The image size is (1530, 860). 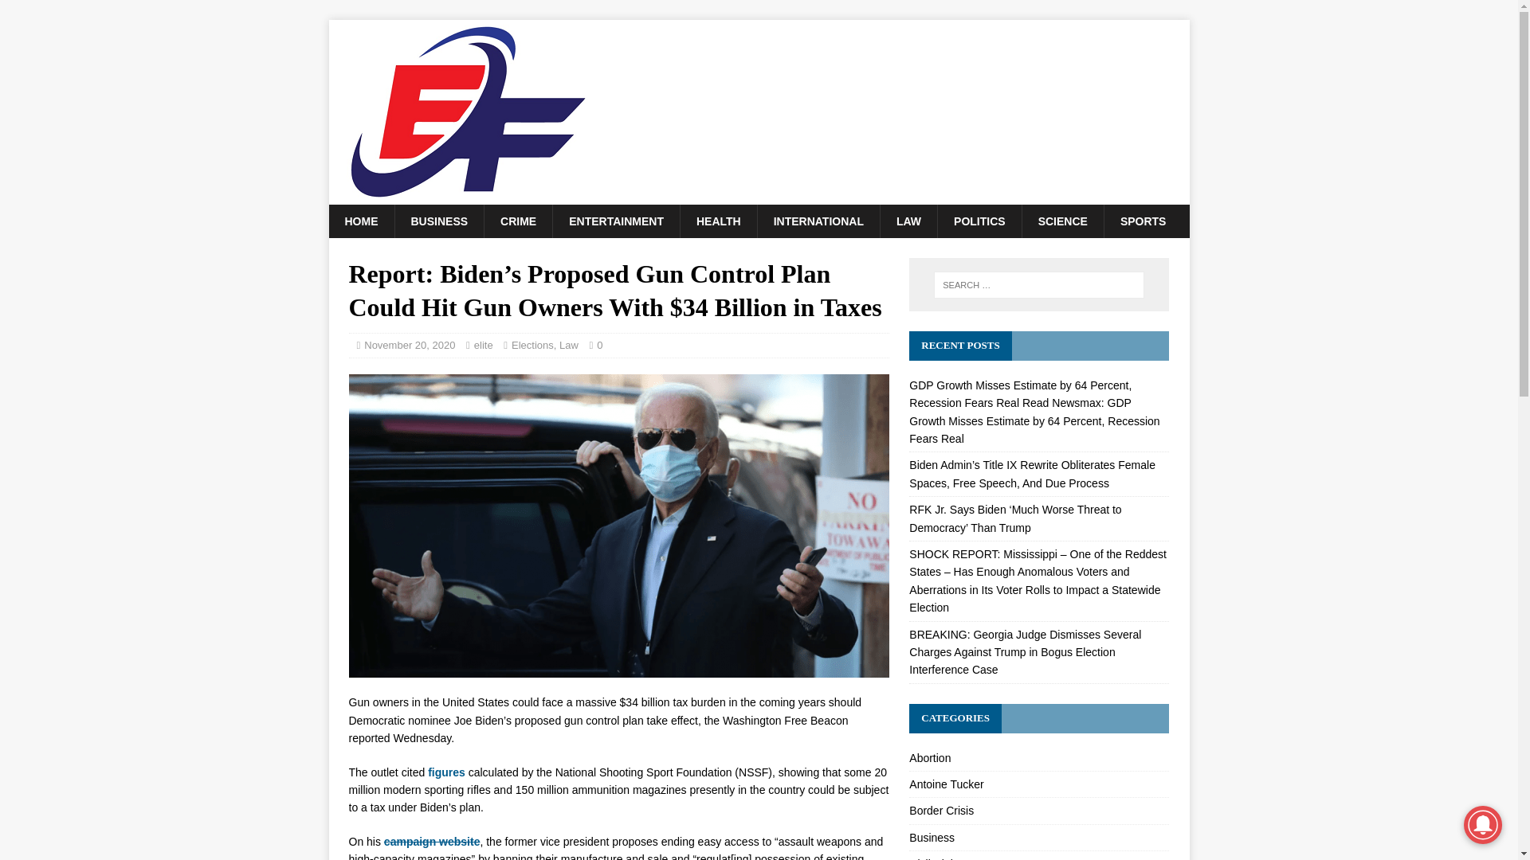 What do you see at coordinates (718, 221) in the screenshot?
I see `HEALTH` at bounding box center [718, 221].